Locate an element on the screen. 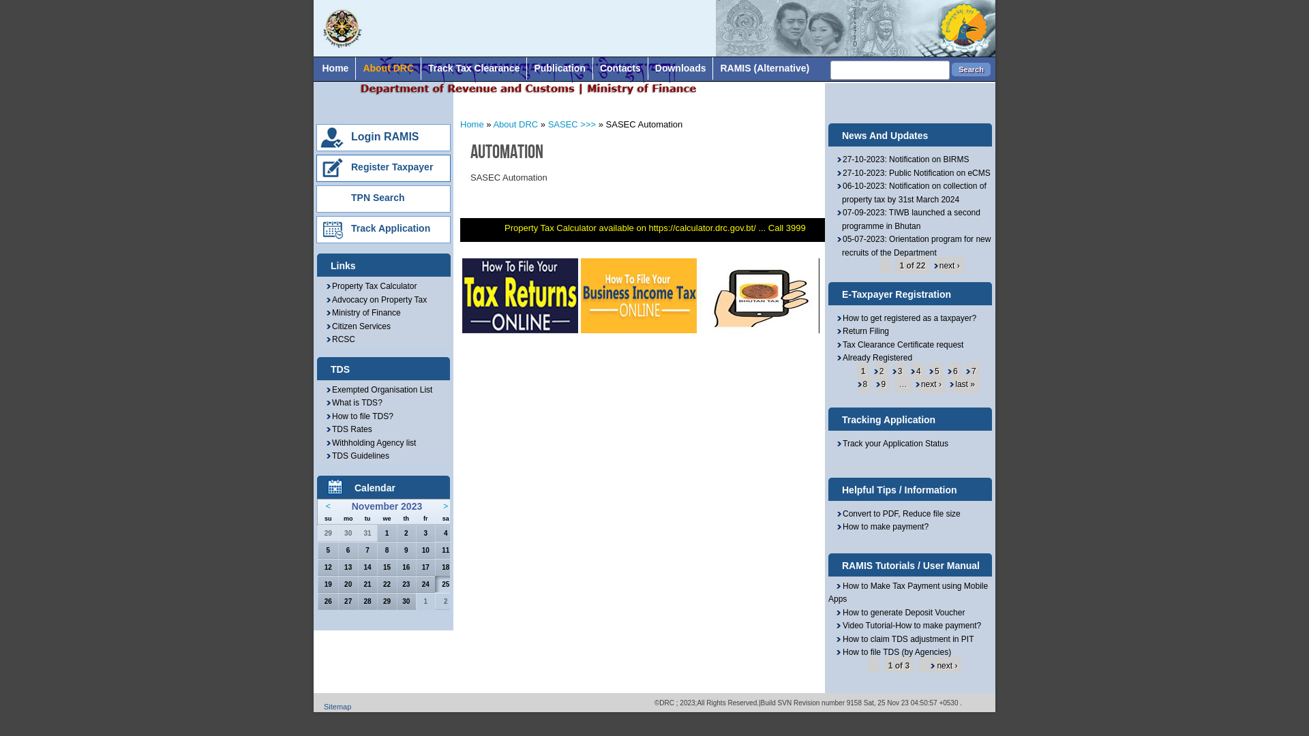 Image resolution: width=1309 pixels, height=736 pixels. 5 is located at coordinates (934, 371).